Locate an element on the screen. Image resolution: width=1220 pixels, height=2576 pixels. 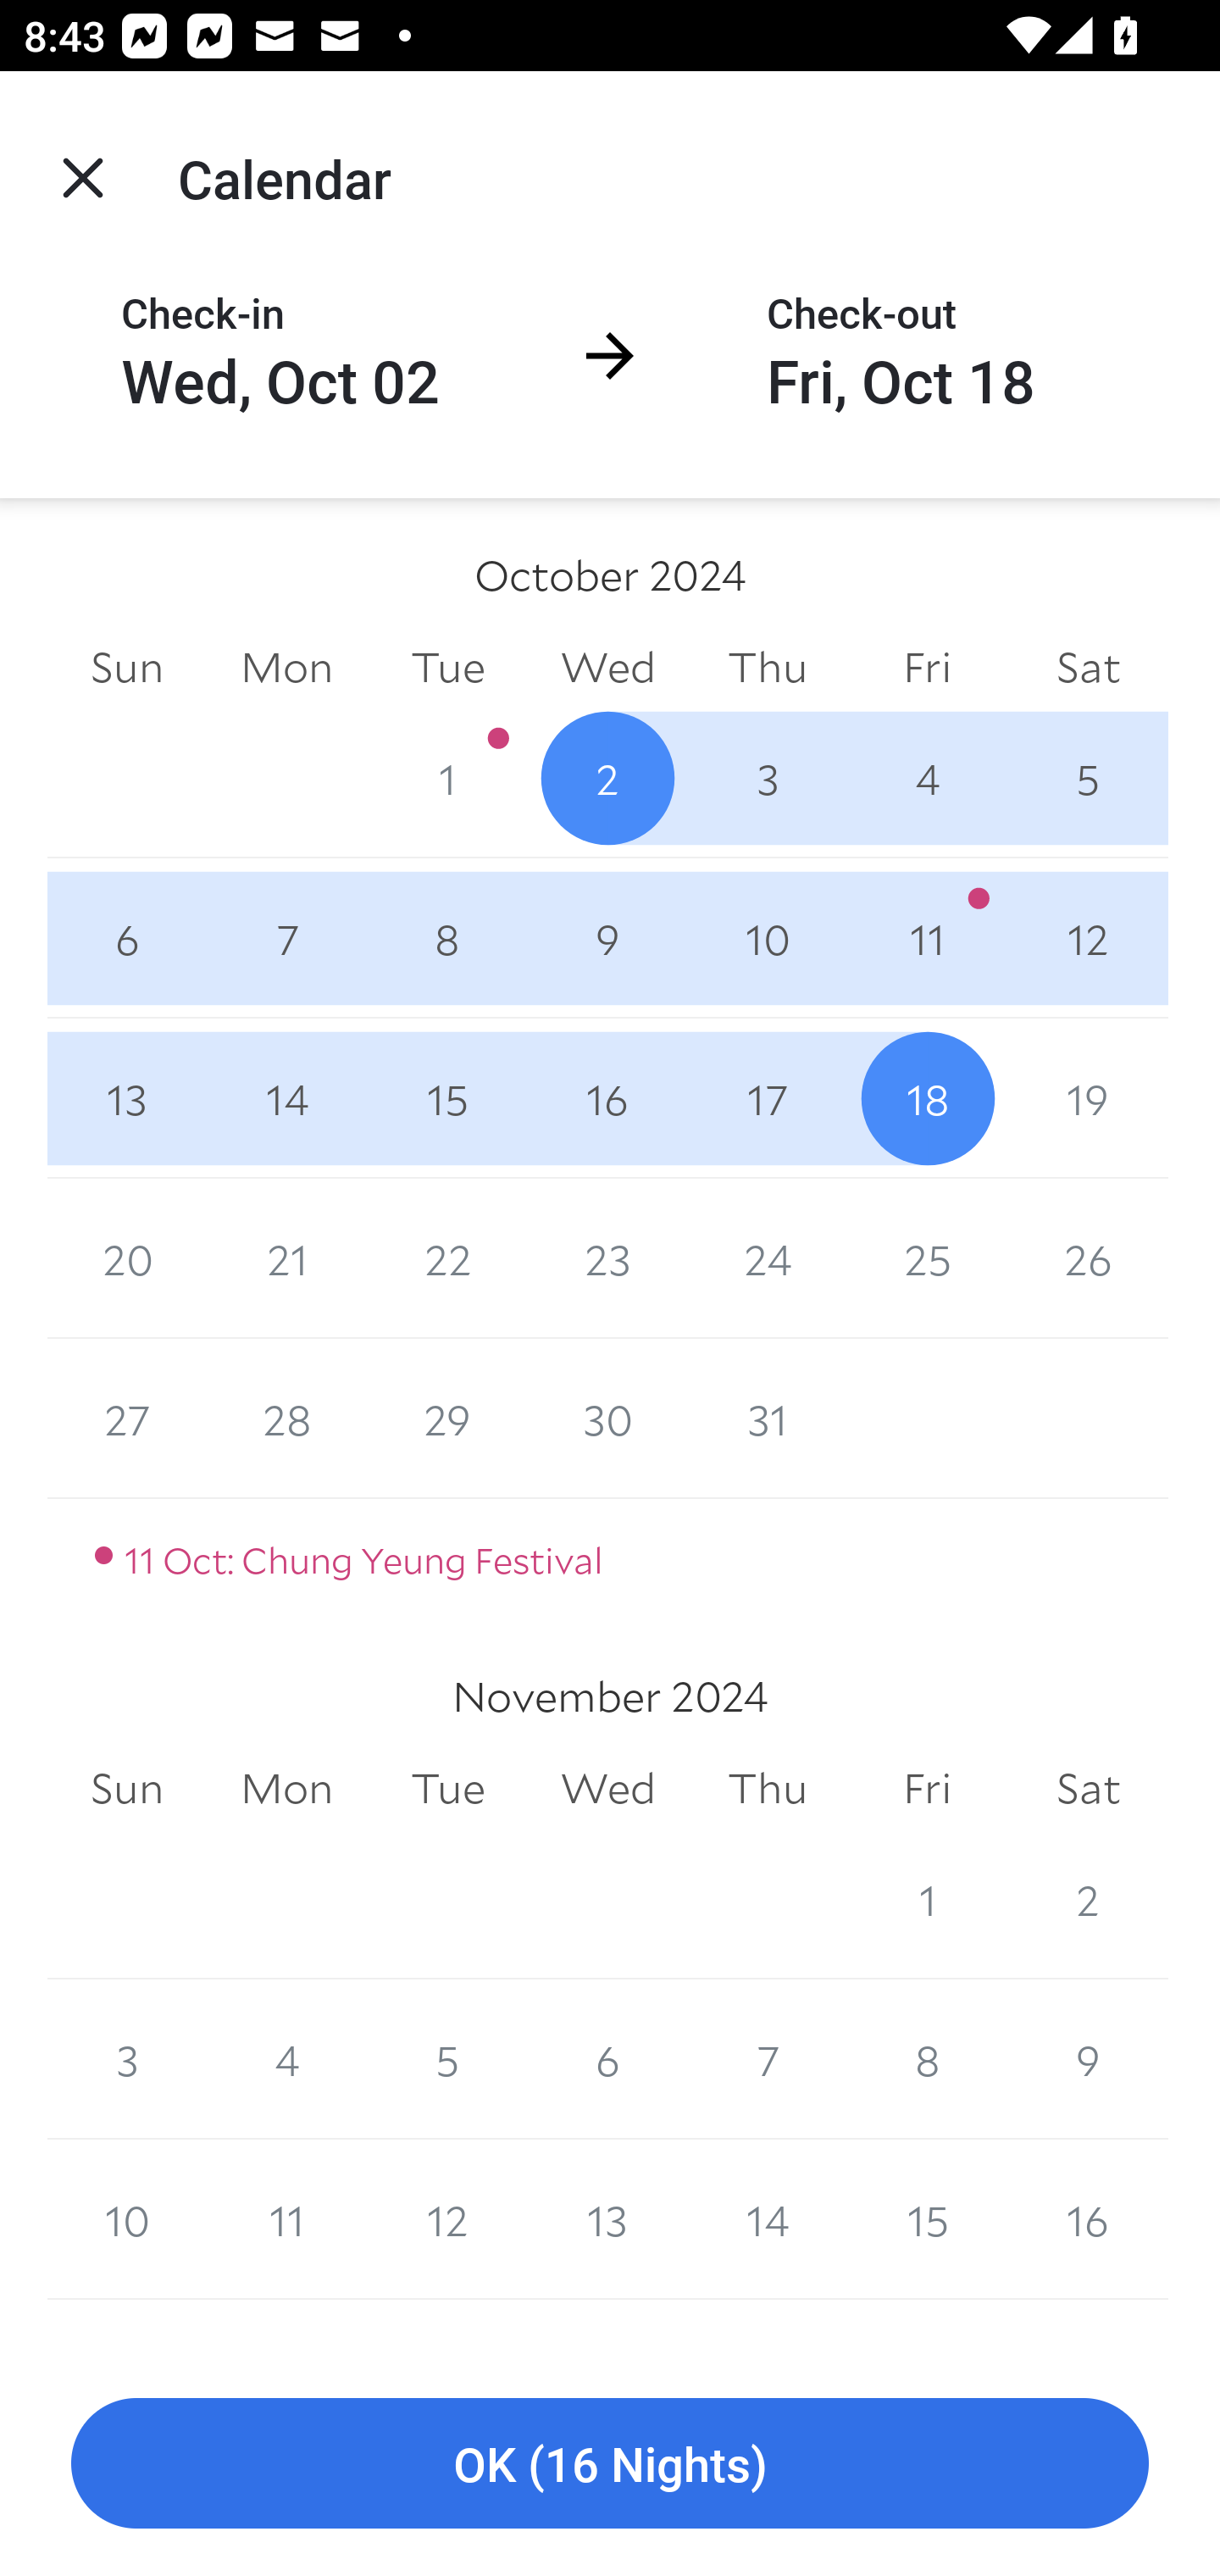
27 27 October 2024 is located at coordinates (127, 1418).